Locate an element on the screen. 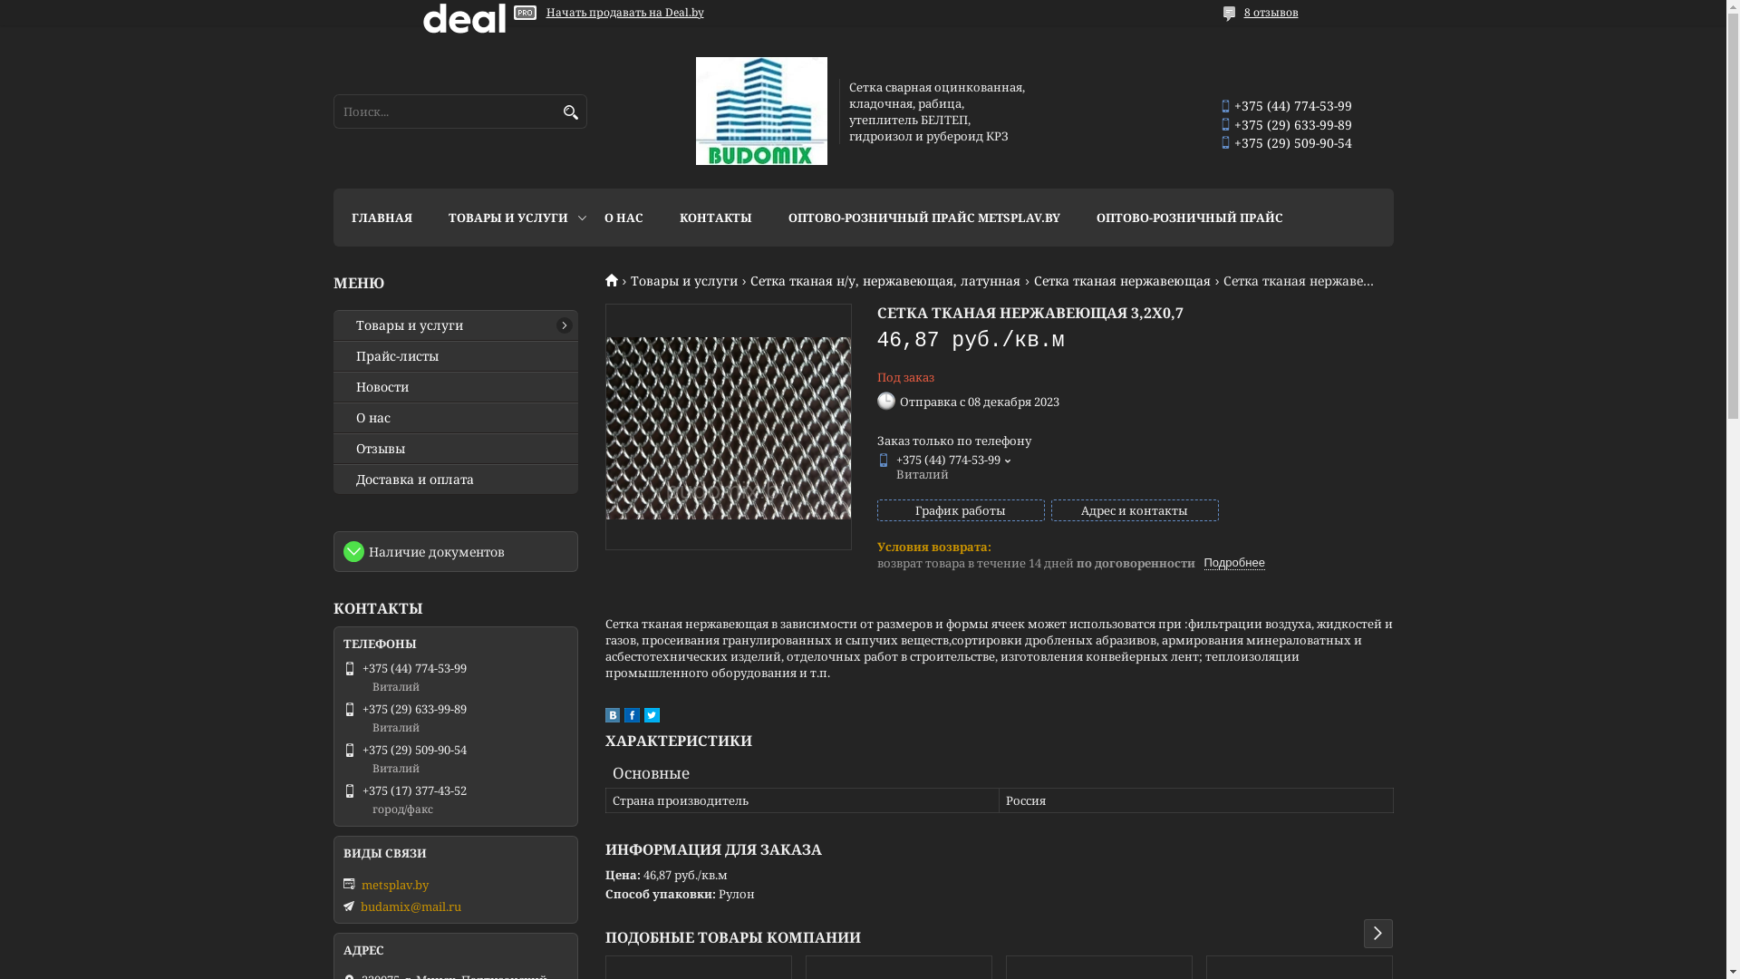 This screenshot has width=1740, height=979. facebook is located at coordinates (631, 718).